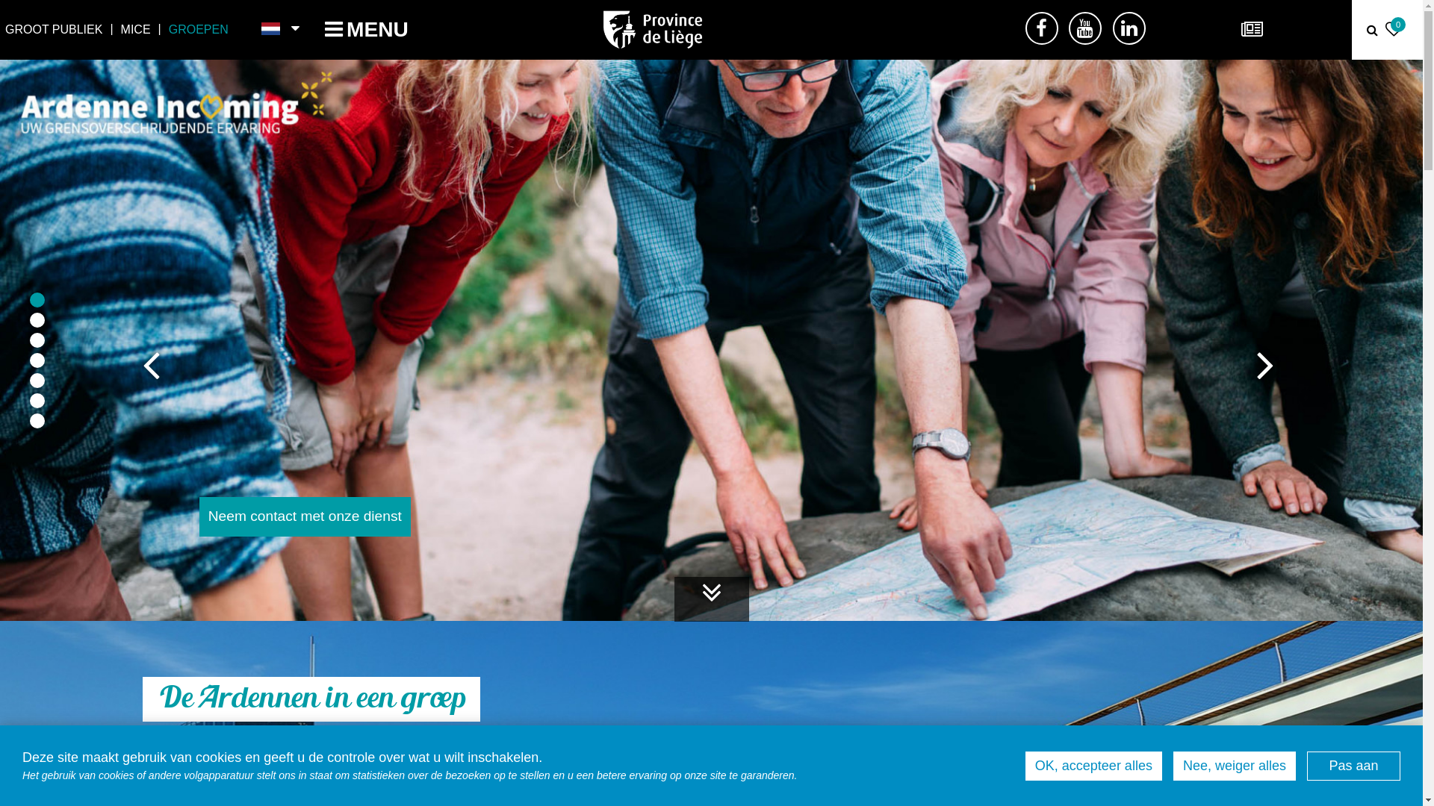  What do you see at coordinates (199, 30) in the screenshot?
I see `GROEPEN` at bounding box center [199, 30].